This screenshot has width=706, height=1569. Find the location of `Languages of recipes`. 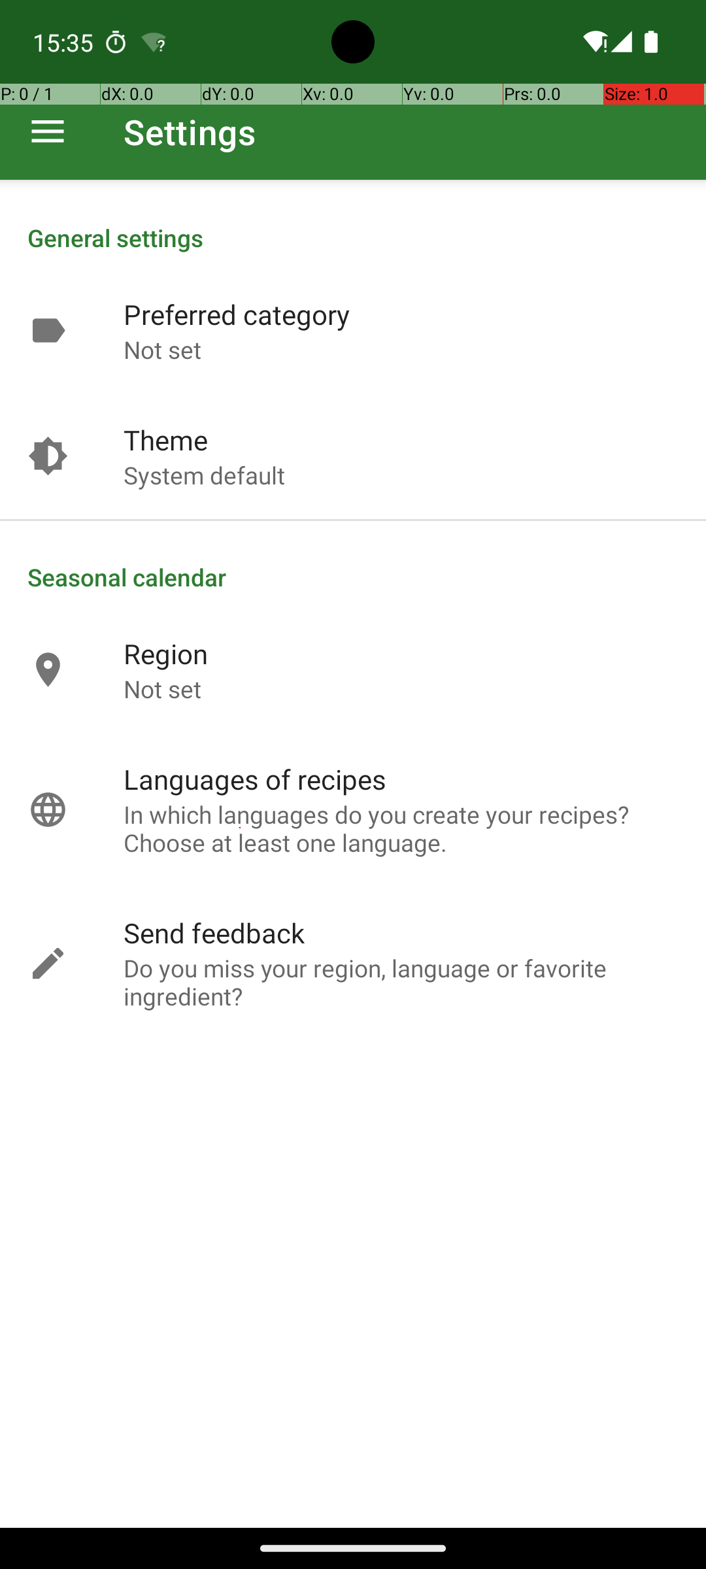

Languages of recipes is located at coordinates (255, 779).